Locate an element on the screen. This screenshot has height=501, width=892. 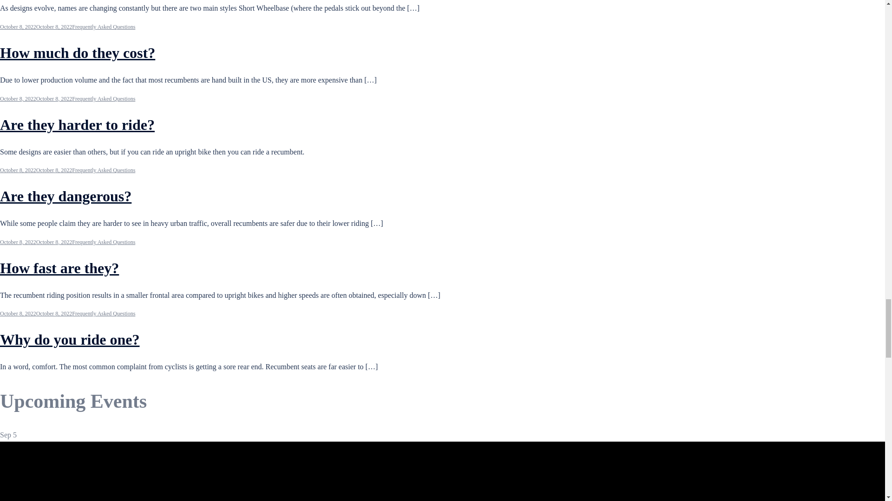
Are they dangerous? is located at coordinates (66, 196).